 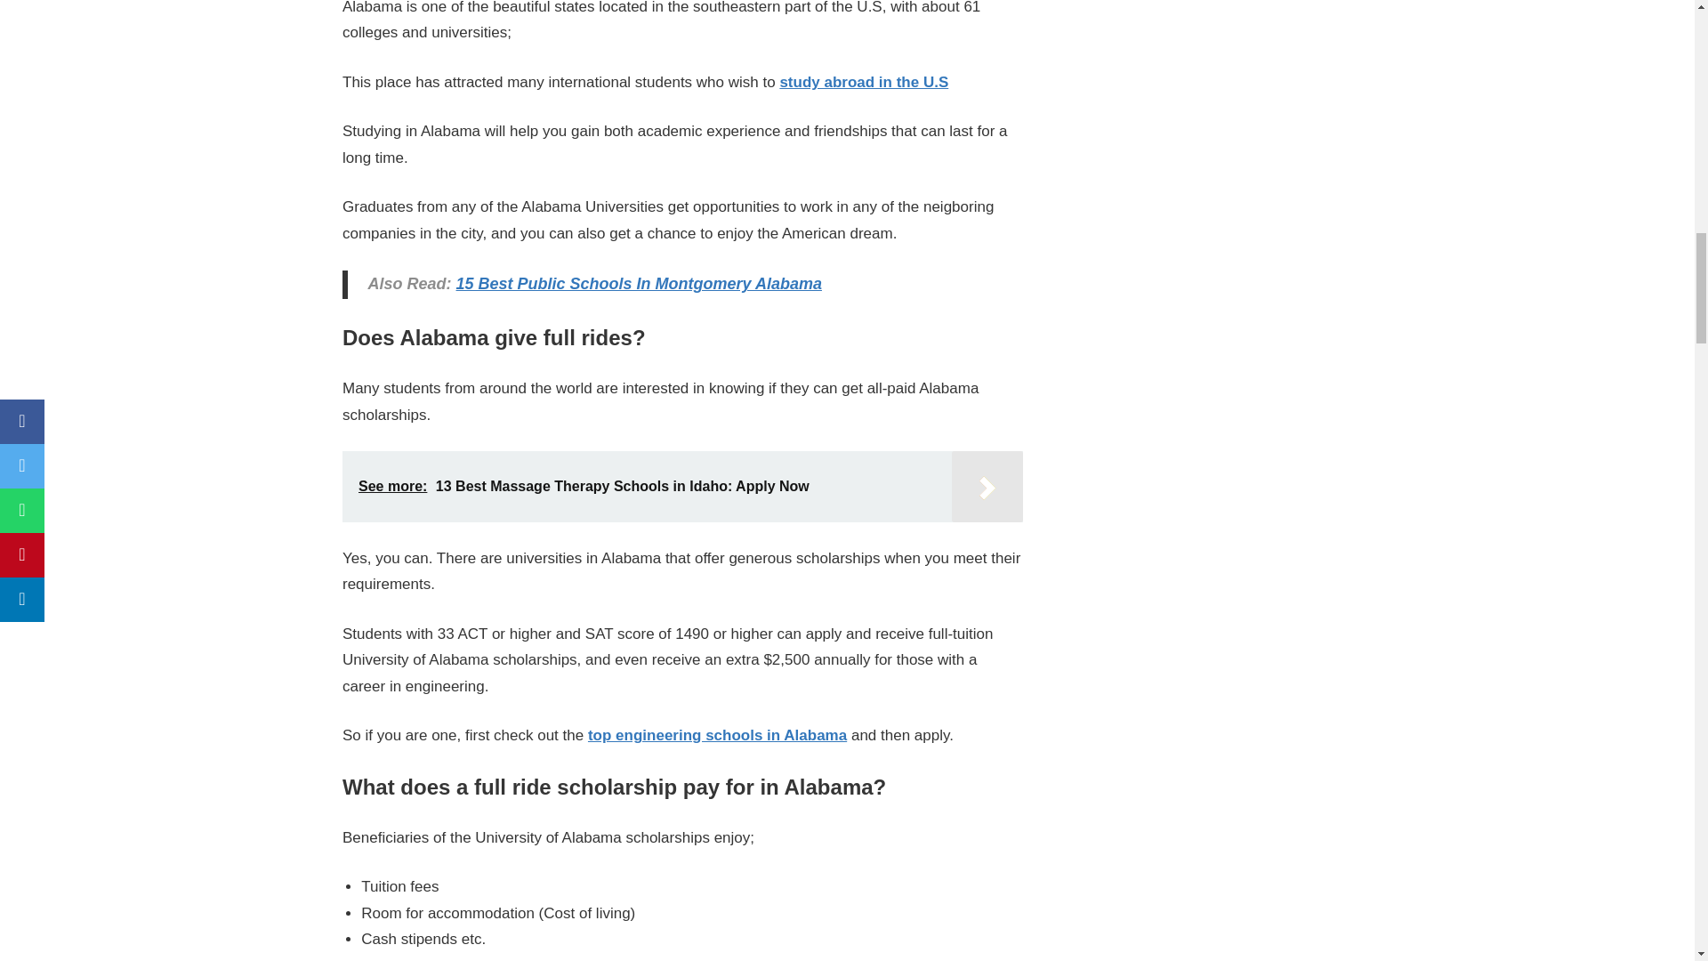 I want to click on 15 Best Public Schools In Montgomery Alabama, so click(x=639, y=283).